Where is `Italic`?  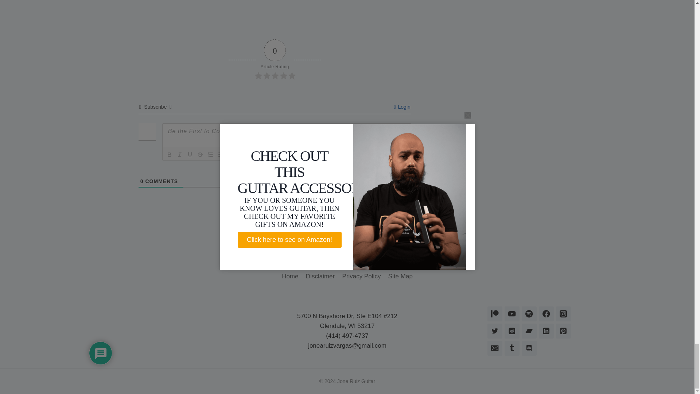
Italic is located at coordinates (179, 155).